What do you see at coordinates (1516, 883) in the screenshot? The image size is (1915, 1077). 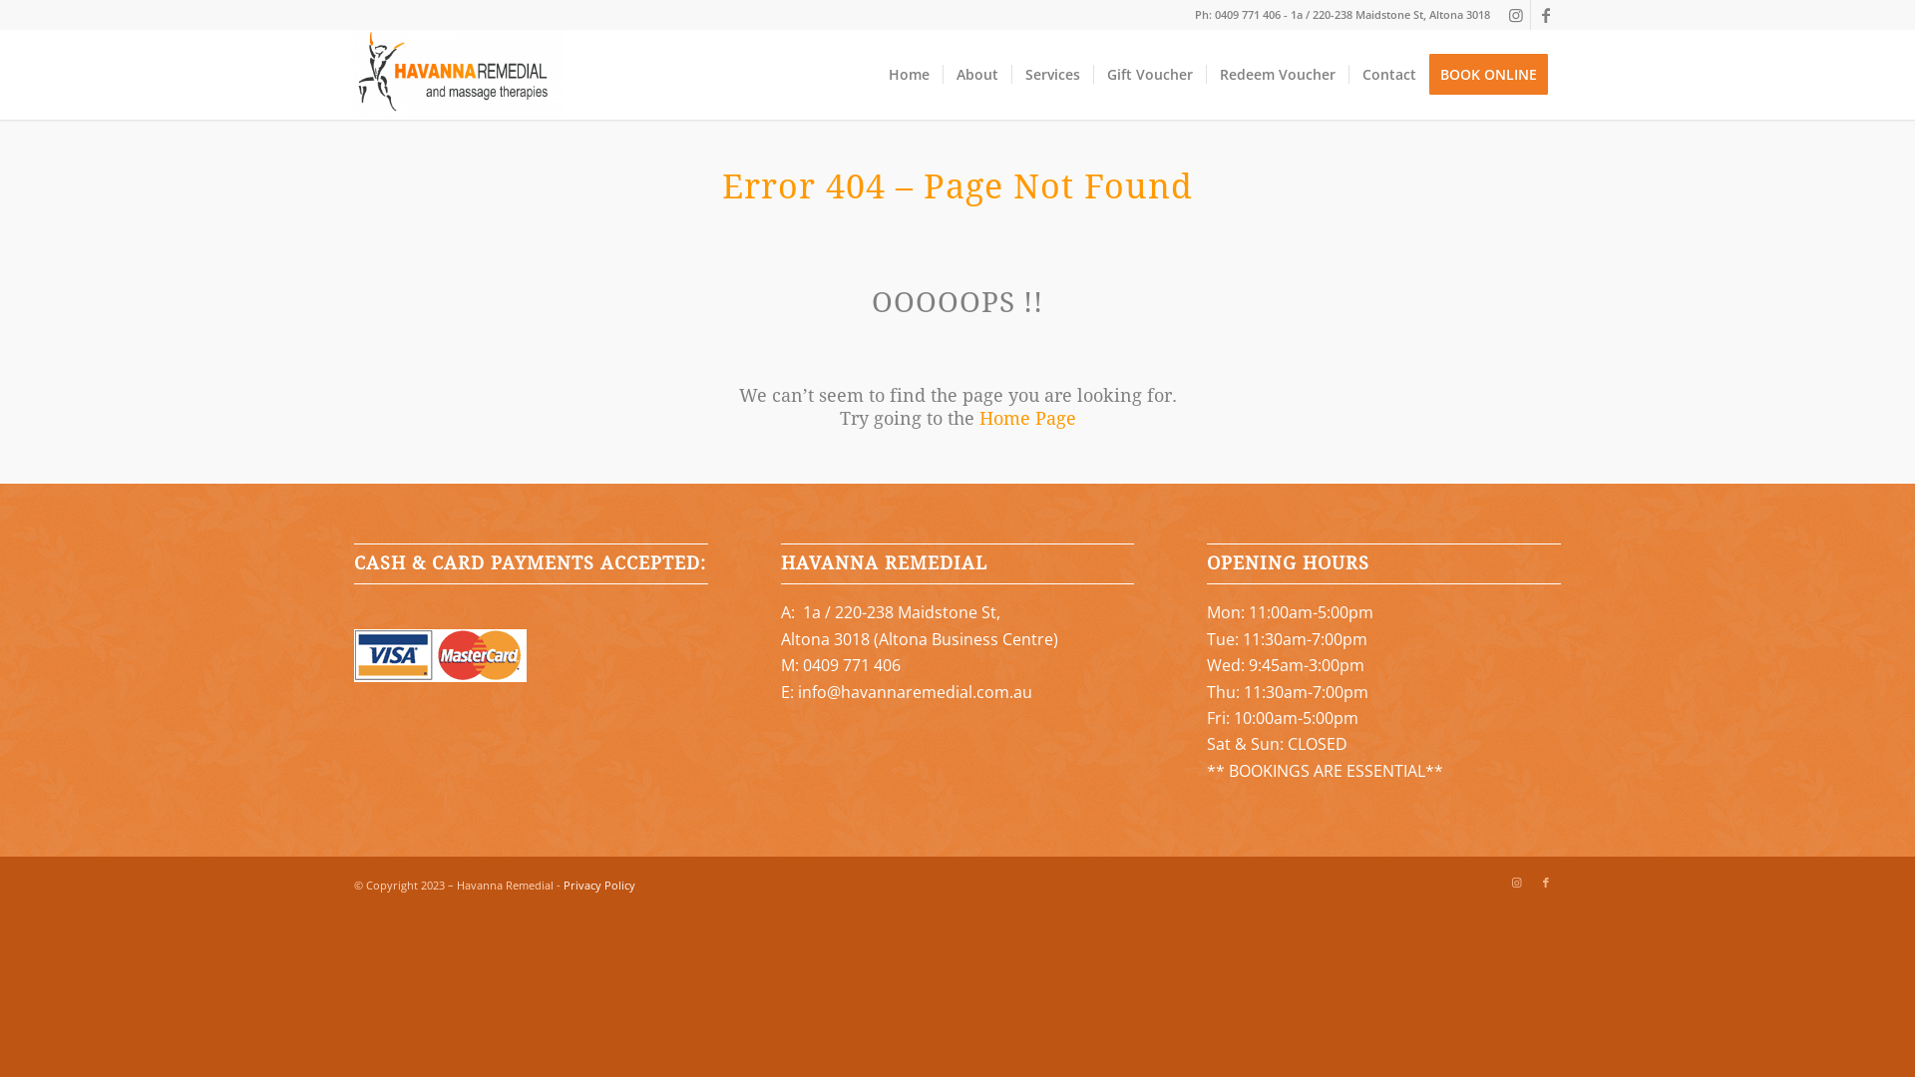 I see `Instagram` at bounding box center [1516, 883].